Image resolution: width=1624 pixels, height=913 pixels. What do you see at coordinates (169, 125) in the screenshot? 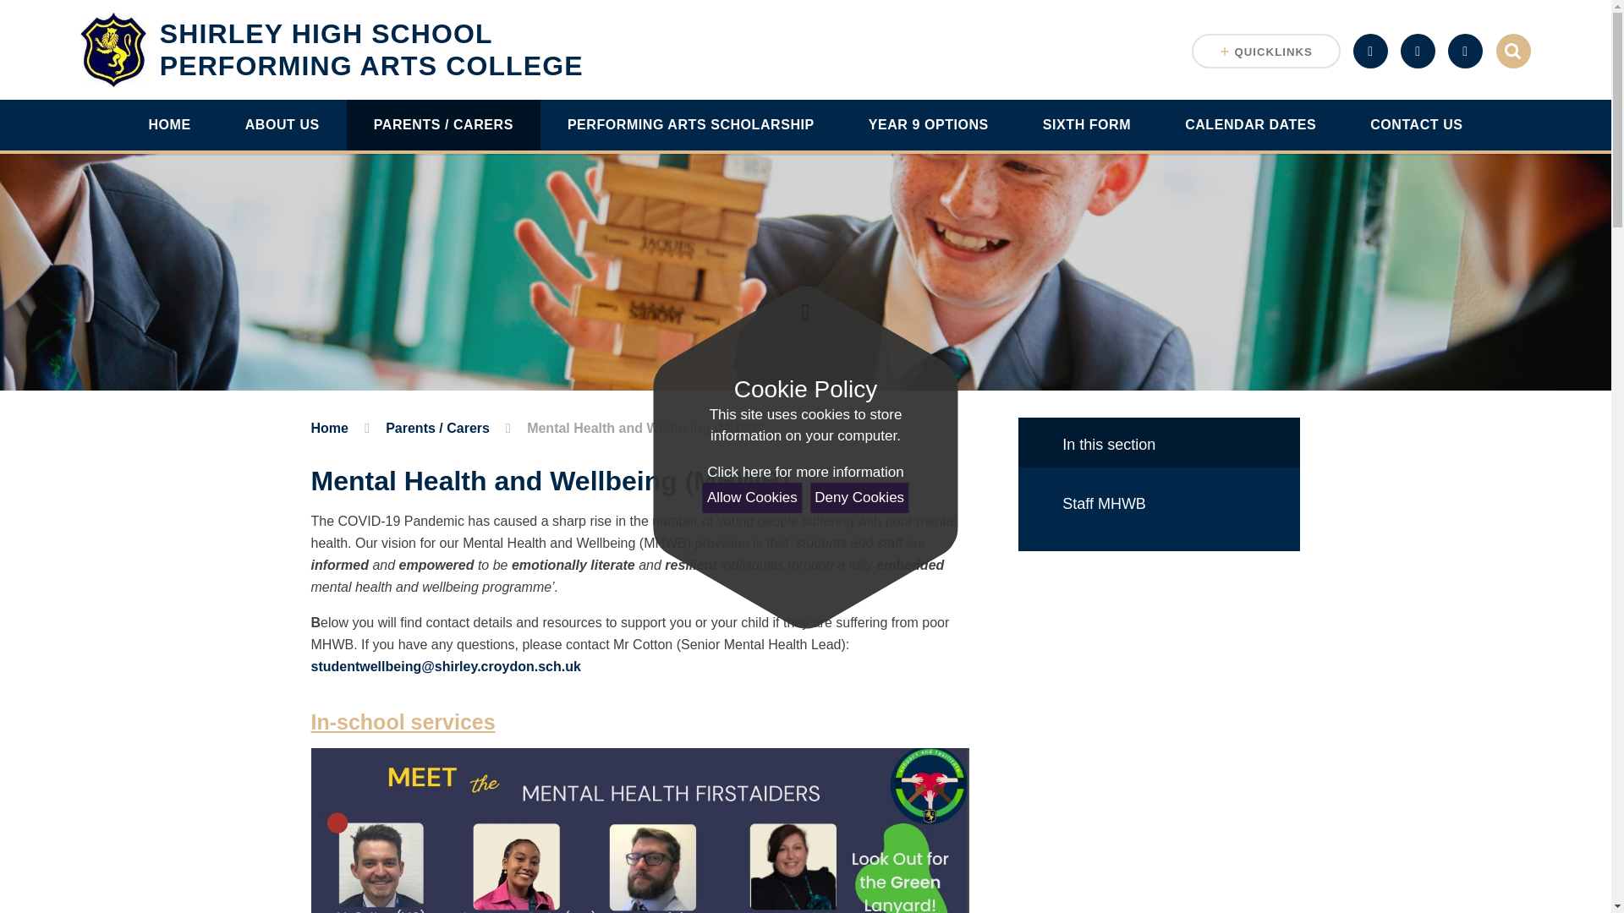
I see `HOME` at bounding box center [169, 125].